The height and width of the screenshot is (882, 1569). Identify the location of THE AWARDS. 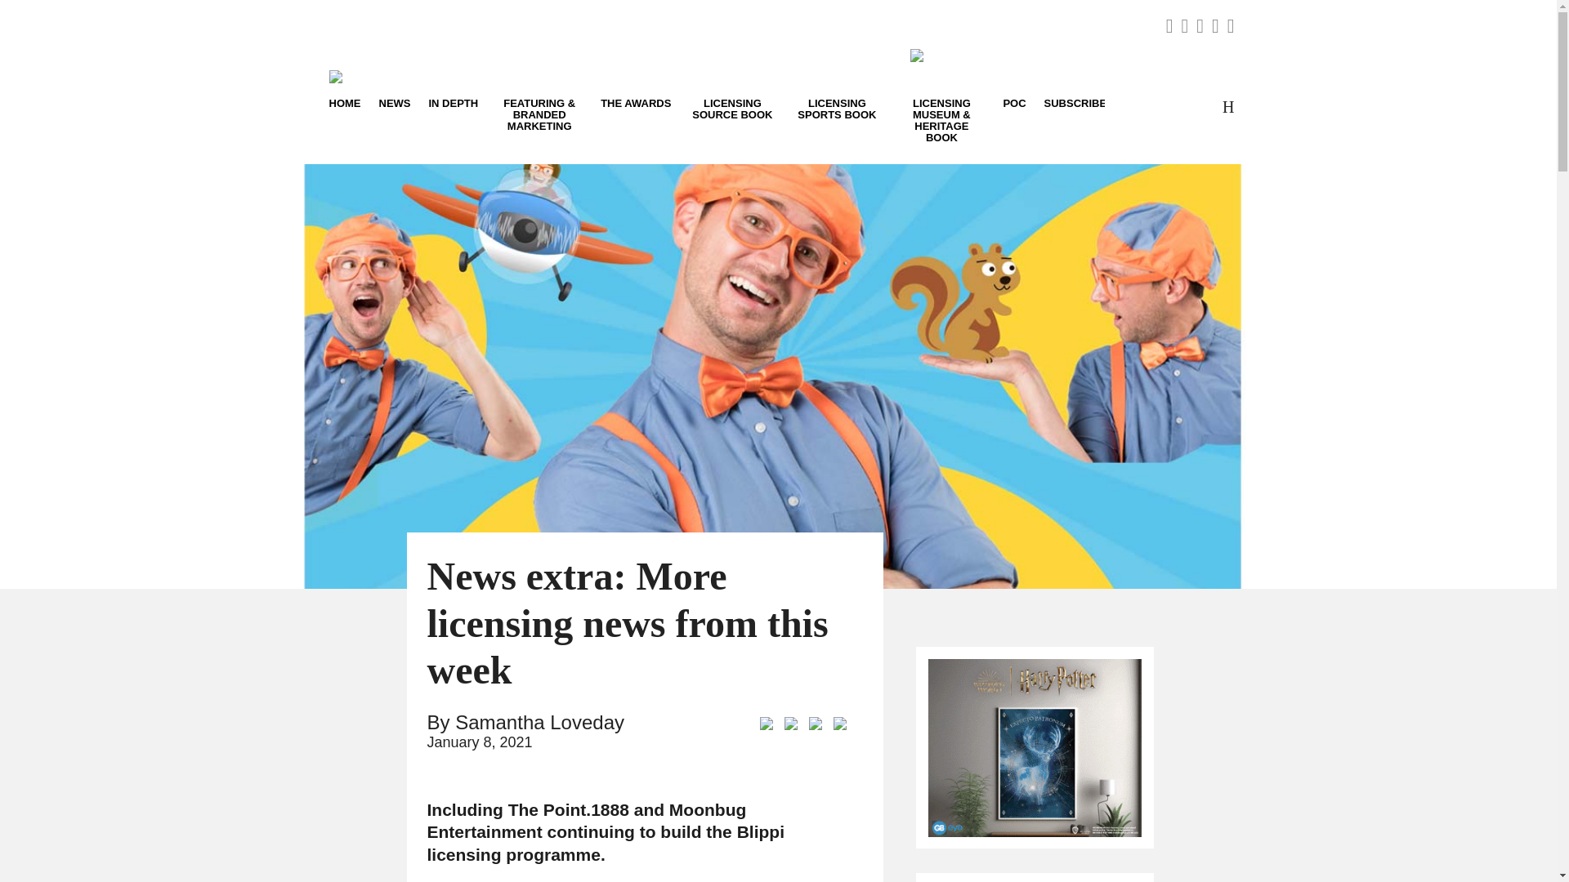
(635, 103).